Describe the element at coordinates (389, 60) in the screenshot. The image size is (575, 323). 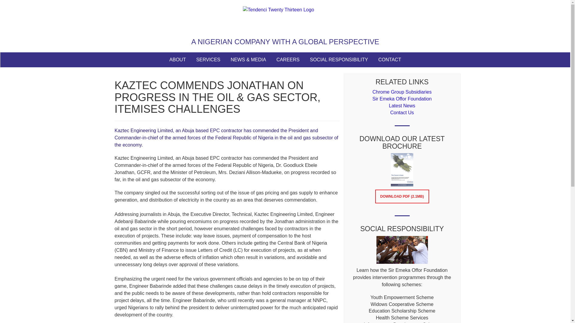
I see `CONTACT` at that location.